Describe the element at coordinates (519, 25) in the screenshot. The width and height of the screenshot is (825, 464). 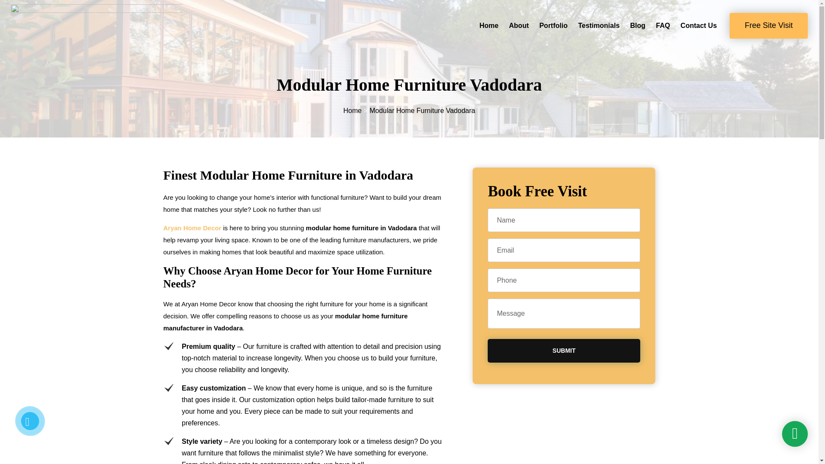
I see `About` at that location.